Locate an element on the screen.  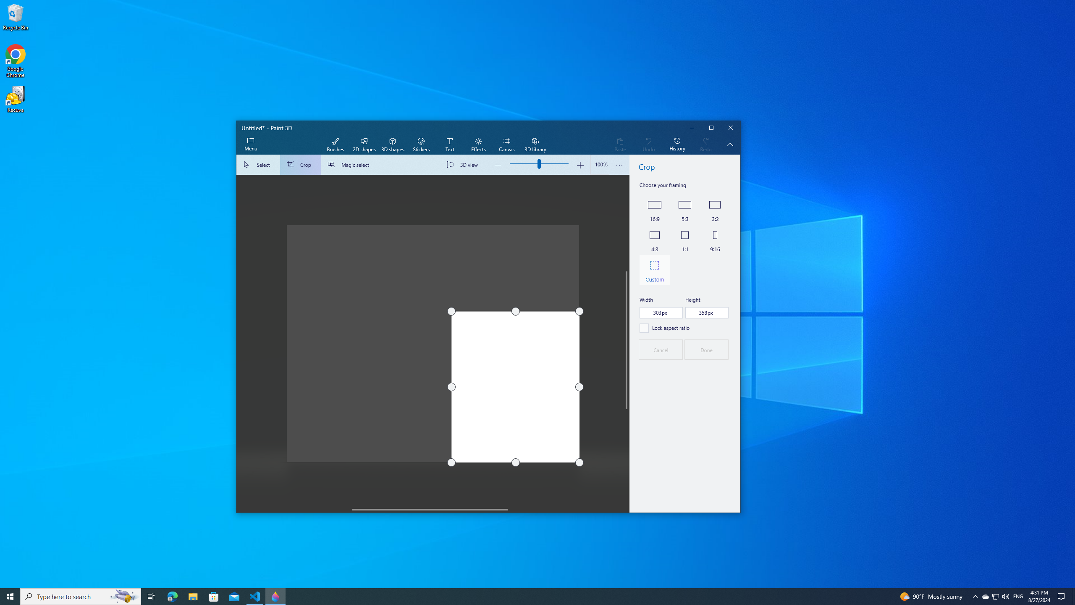
Hide description is located at coordinates (730, 145).